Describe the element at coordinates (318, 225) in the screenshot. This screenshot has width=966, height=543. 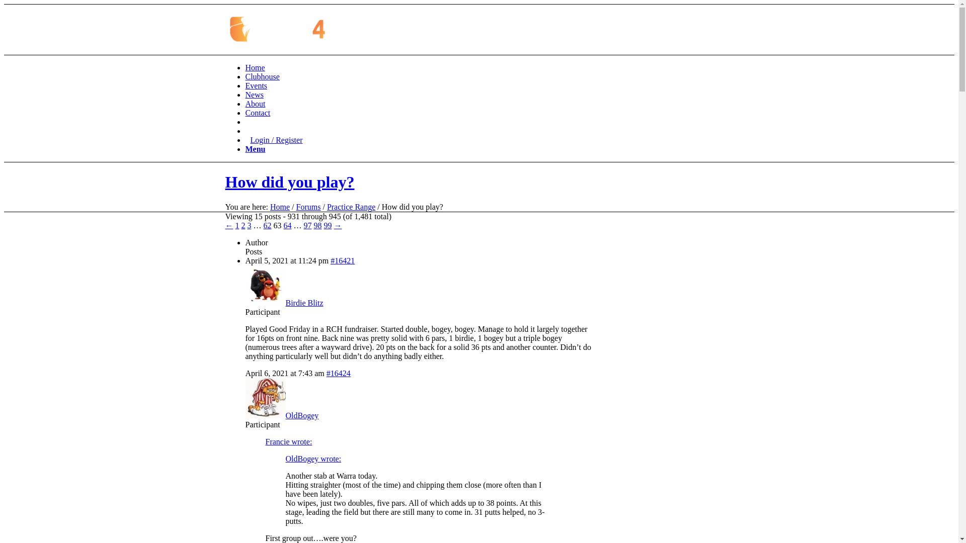
I see `98` at that location.